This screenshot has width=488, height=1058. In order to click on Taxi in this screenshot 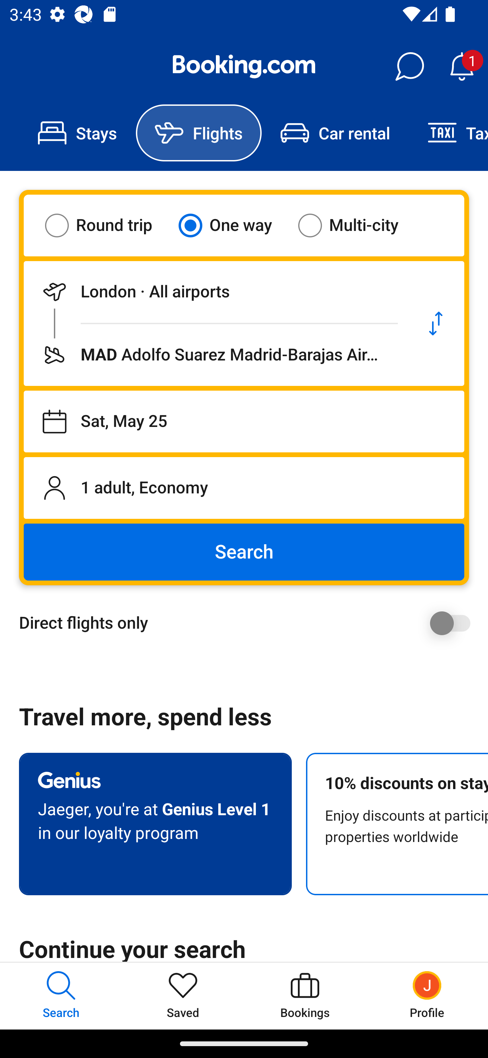, I will do `click(448, 133)`.